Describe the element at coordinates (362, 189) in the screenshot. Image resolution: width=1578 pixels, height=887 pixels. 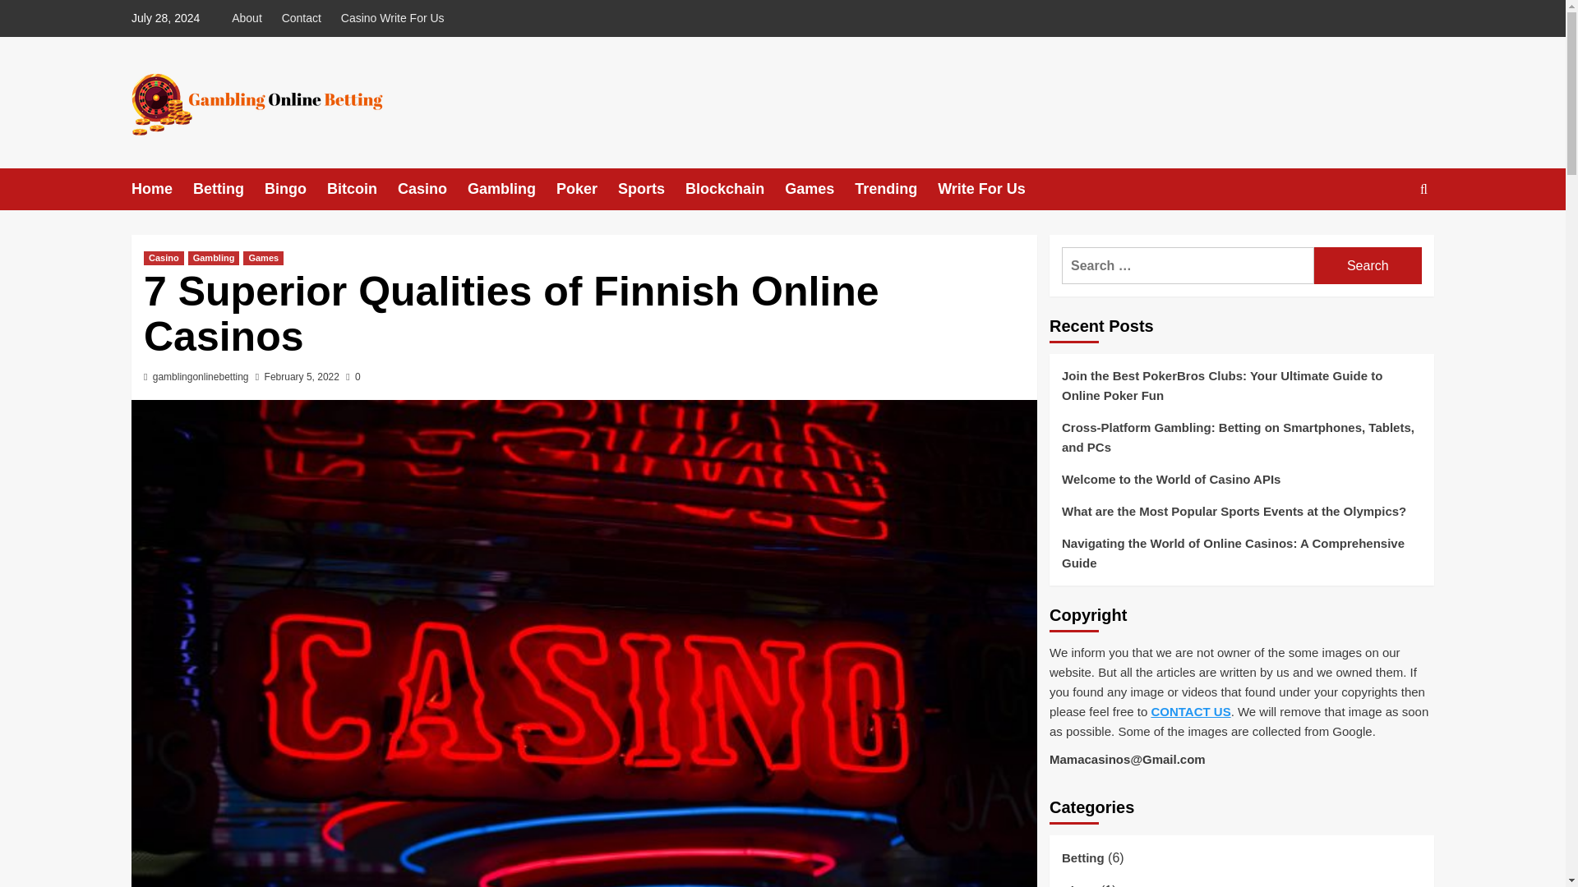
I see `Bitcoin` at that location.